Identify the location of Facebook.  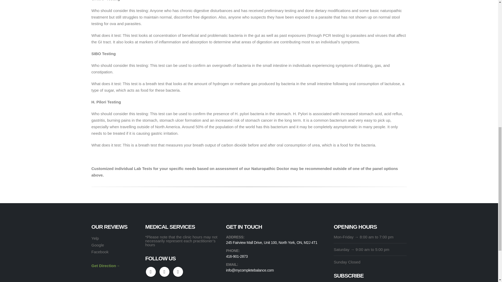
(151, 272).